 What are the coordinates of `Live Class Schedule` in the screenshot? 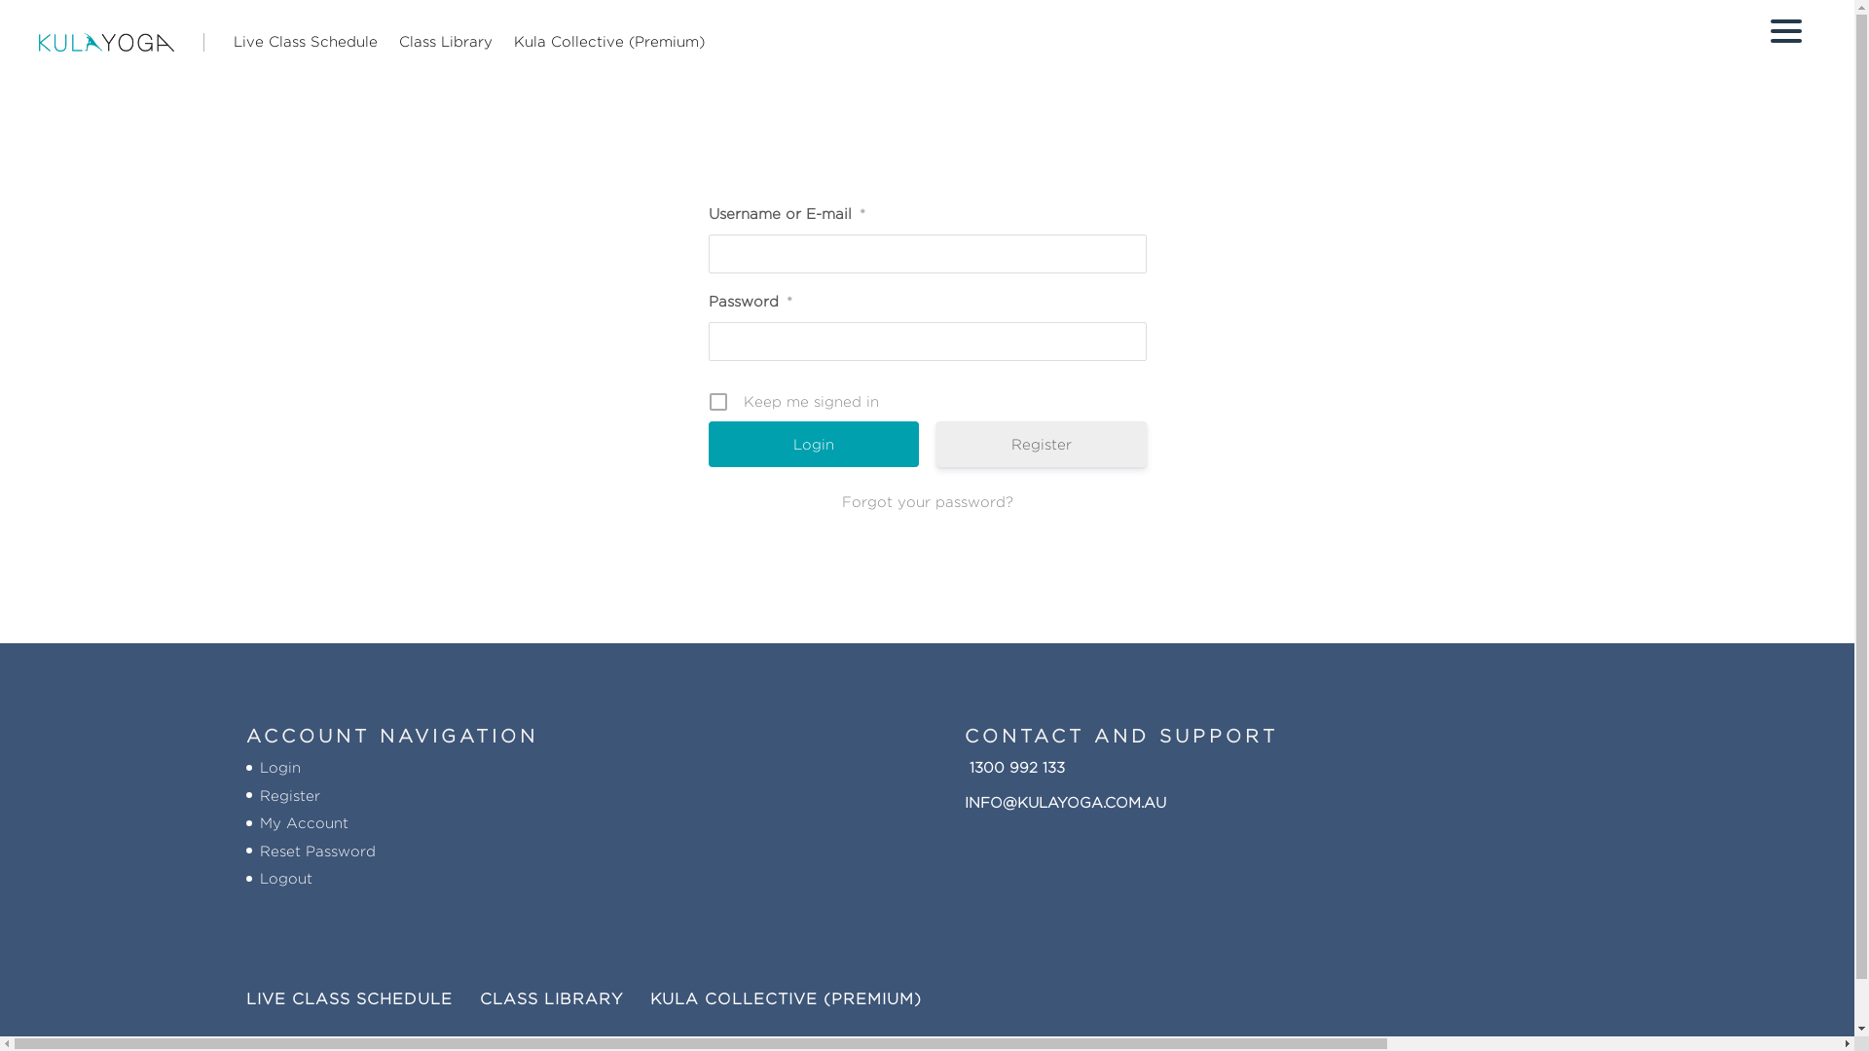 It's located at (306, 42).